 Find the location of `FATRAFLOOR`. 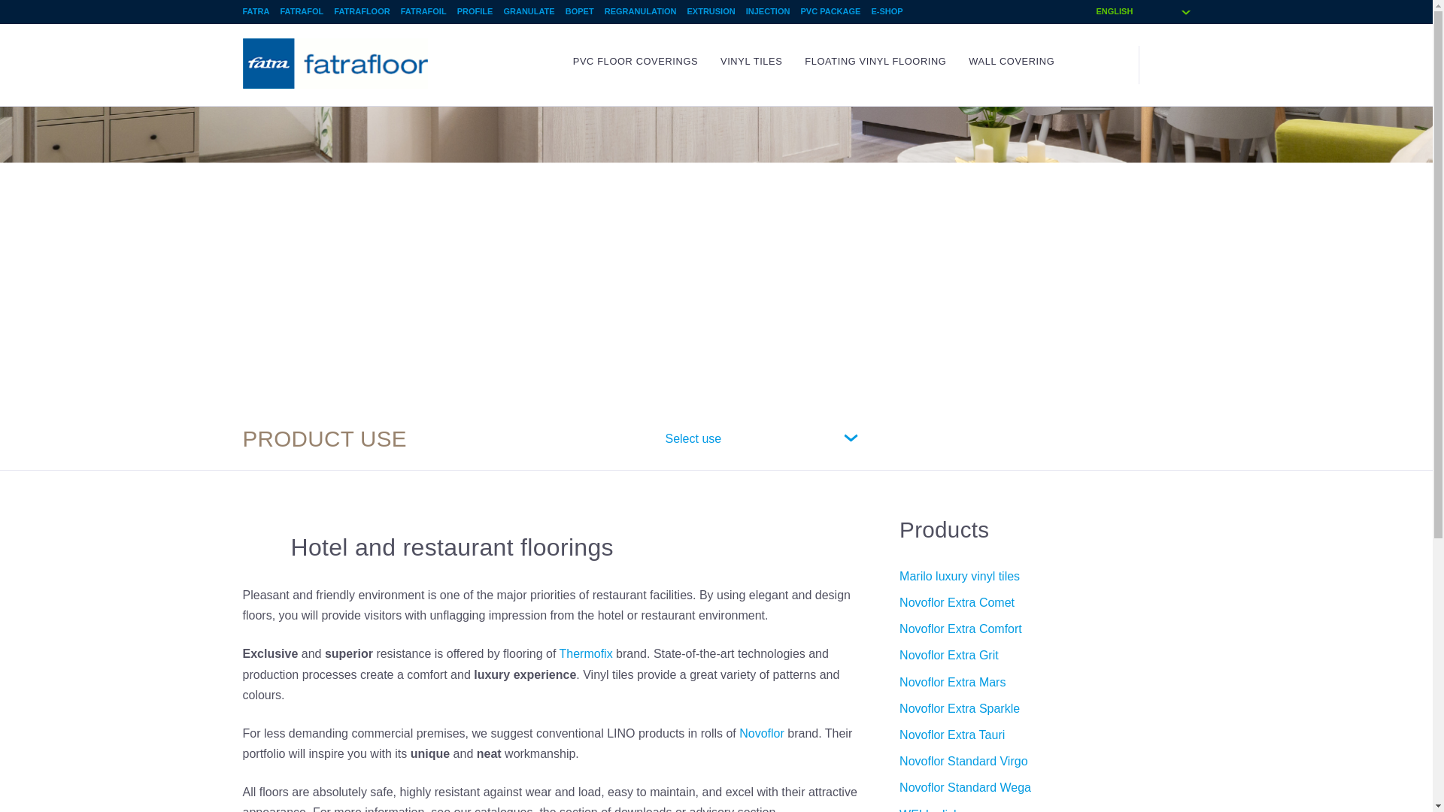

FATRAFLOOR is located at coordinates (361, 11).